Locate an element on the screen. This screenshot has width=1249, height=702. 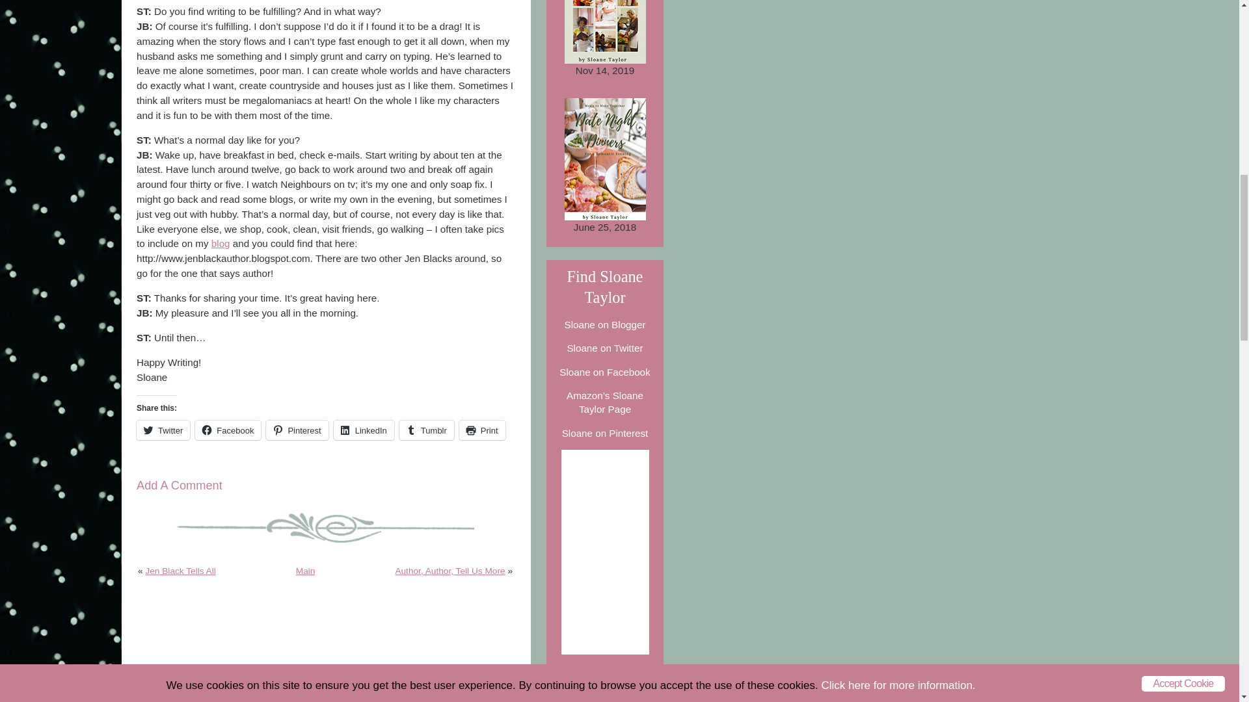
Sloane on Facebook is located at coordinates (604, 372).